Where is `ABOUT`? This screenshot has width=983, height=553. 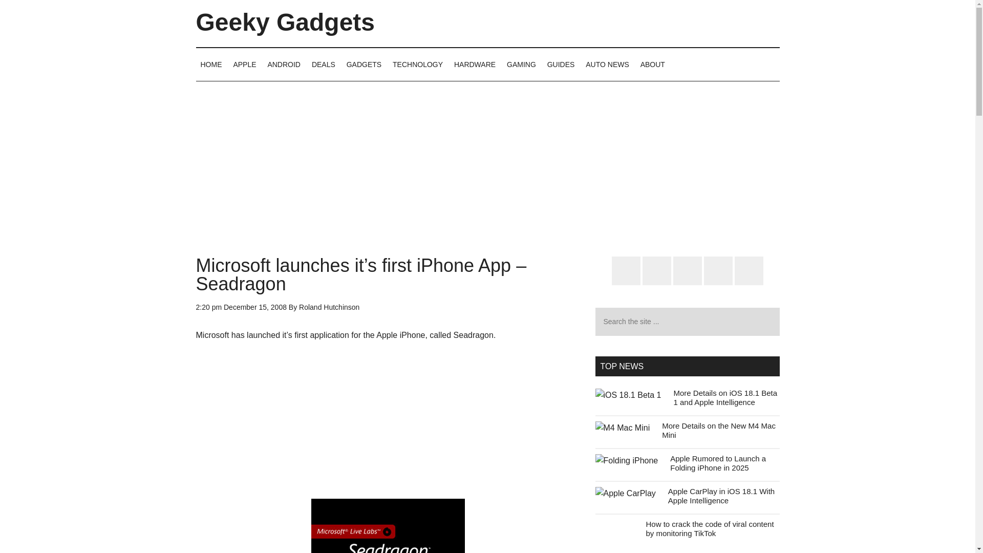 ABOUT is located at coordinates (652, 64).